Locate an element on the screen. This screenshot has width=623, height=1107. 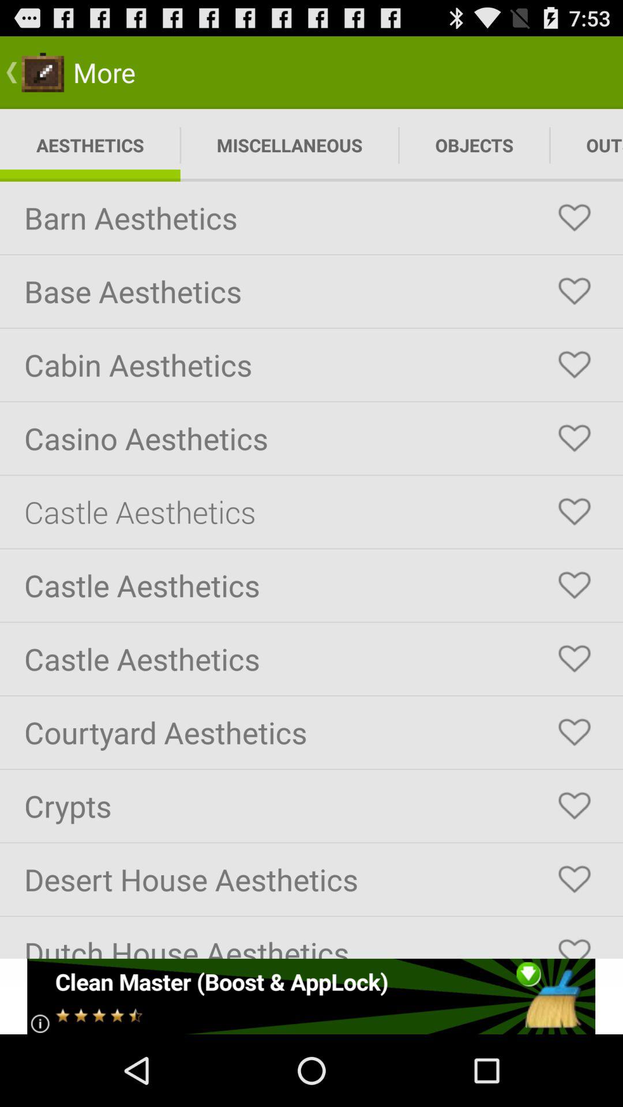
add to favorites is located at coordinates (575, 438).